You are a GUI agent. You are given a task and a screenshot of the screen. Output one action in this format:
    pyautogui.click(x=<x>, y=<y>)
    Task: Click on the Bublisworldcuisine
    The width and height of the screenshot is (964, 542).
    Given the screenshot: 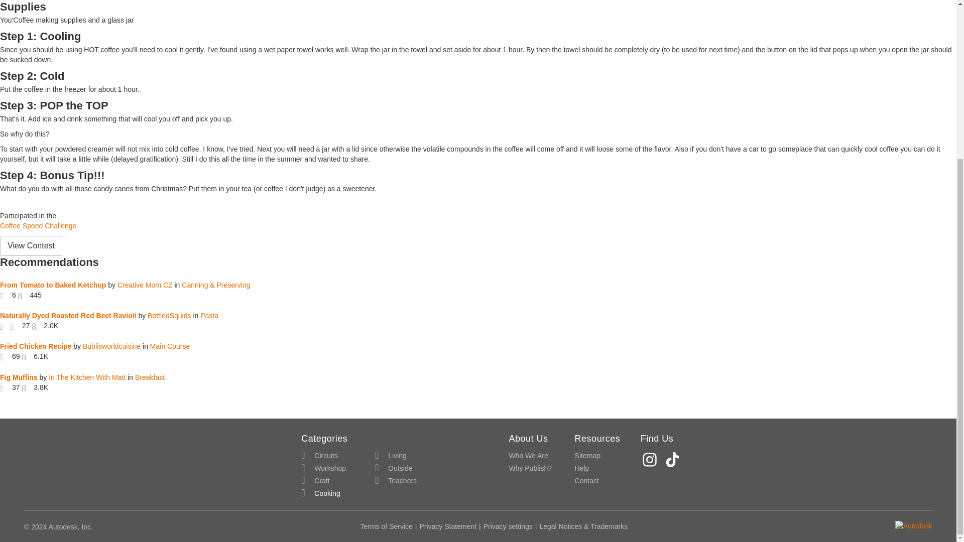 What is the action you would take?
    pyautogui.click(x=111, y=346)
    